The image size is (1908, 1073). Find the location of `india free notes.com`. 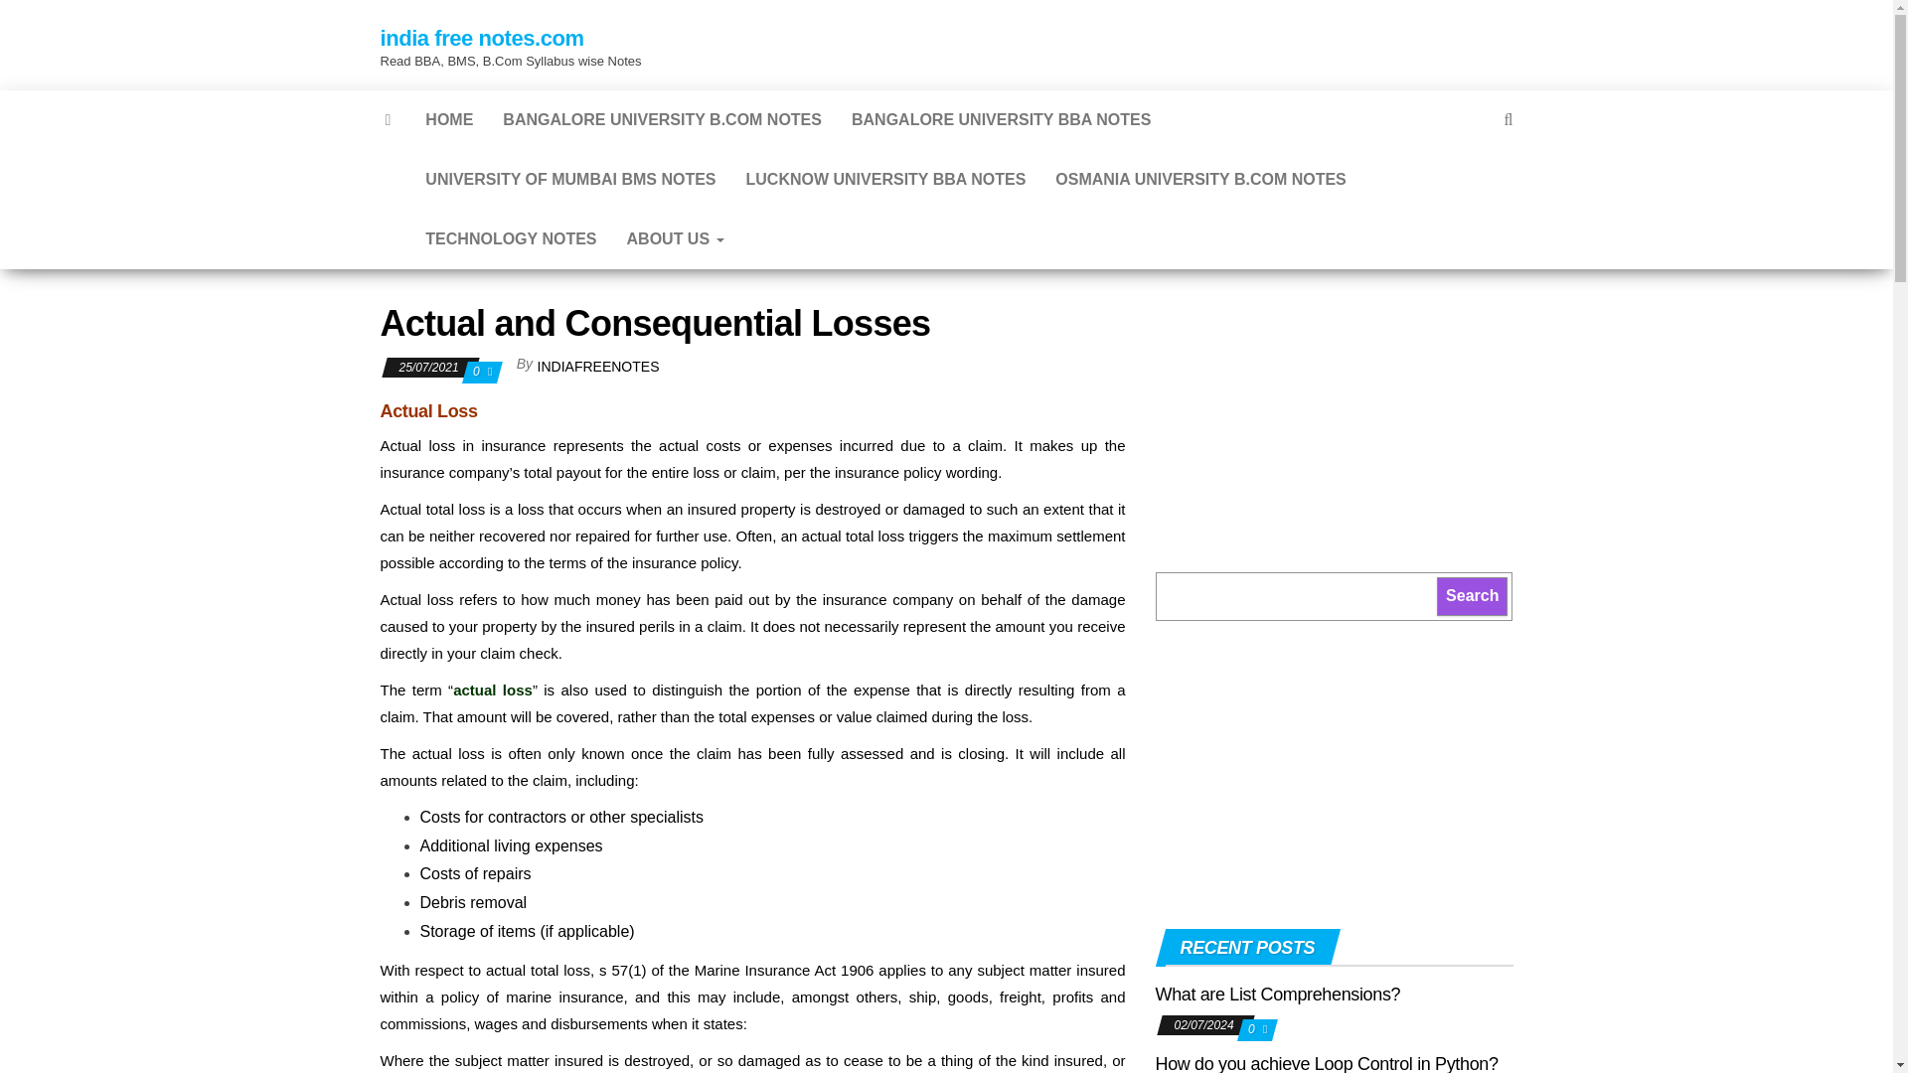

india free notes.com is located at coordinates (481, 38).